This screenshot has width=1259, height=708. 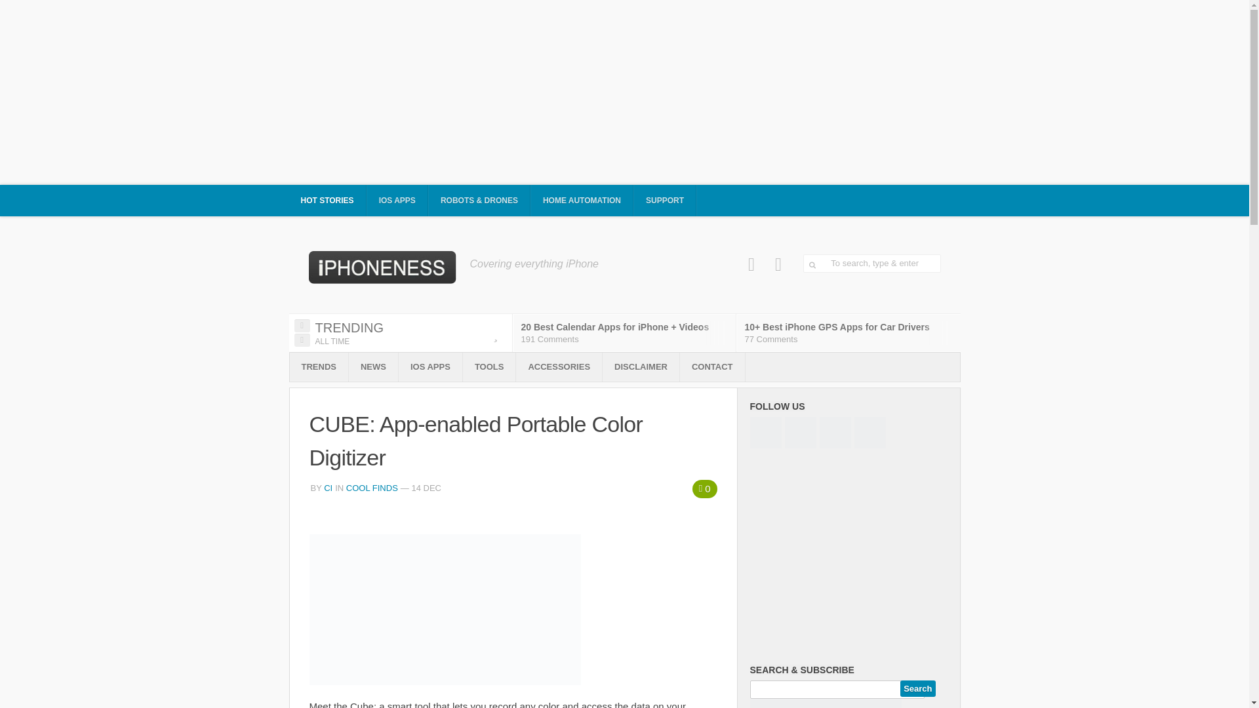 What do you see at coordinates (582, 201) in the screenshot?
I see `HOME AUTOMATION` at bounding box center [582, 201].